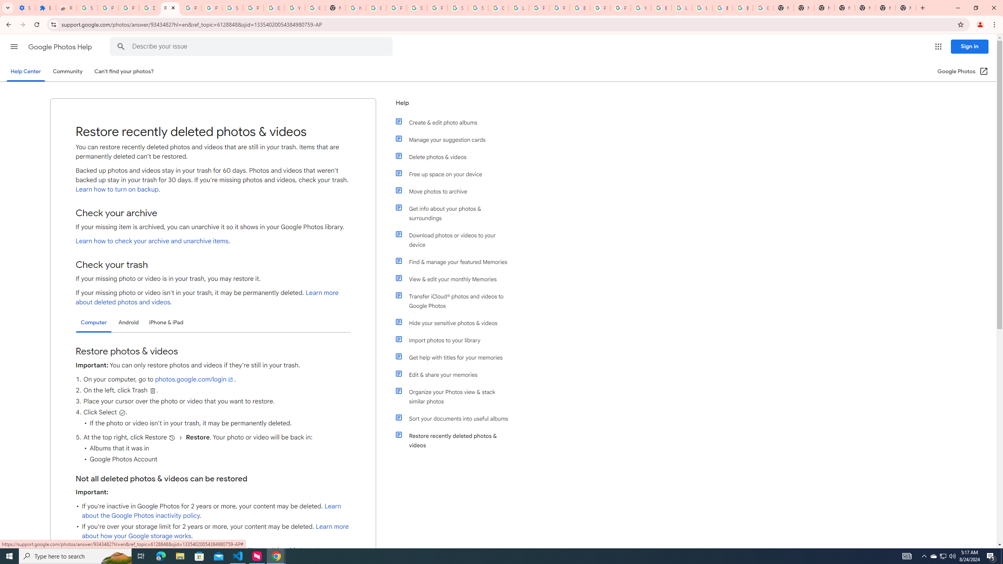 The image size is (1003, 564). I want to click on Delete photos & videos, so click(456, 157).